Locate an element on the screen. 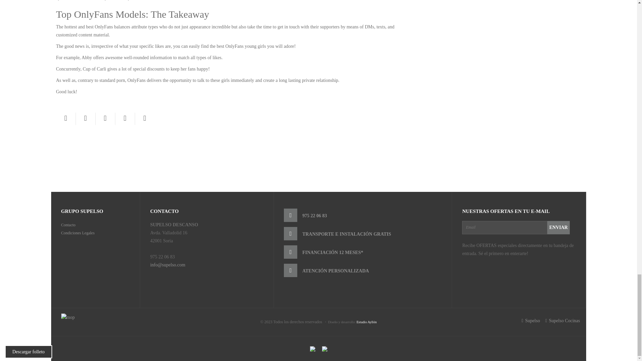  Enviar is located at coordinates (558, 227).